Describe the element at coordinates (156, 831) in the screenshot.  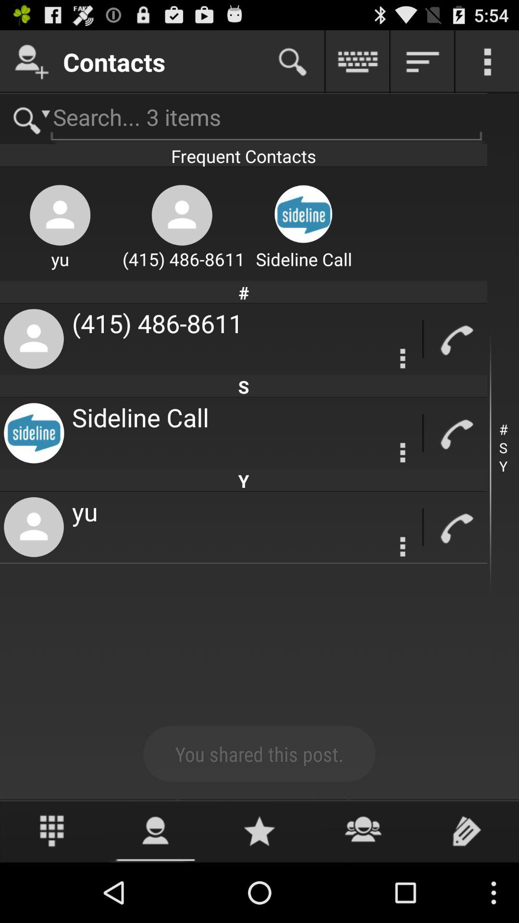
I see `see profile` at that location.